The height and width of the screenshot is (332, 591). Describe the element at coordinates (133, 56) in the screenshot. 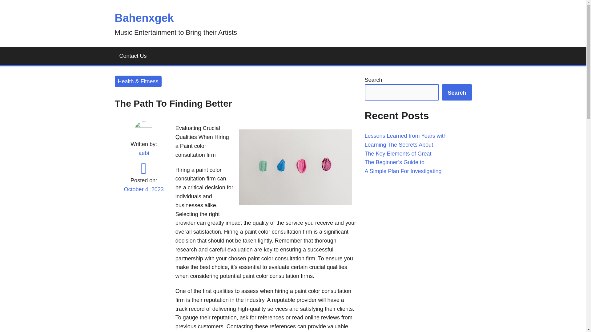

I see `Contact Us` at that location.